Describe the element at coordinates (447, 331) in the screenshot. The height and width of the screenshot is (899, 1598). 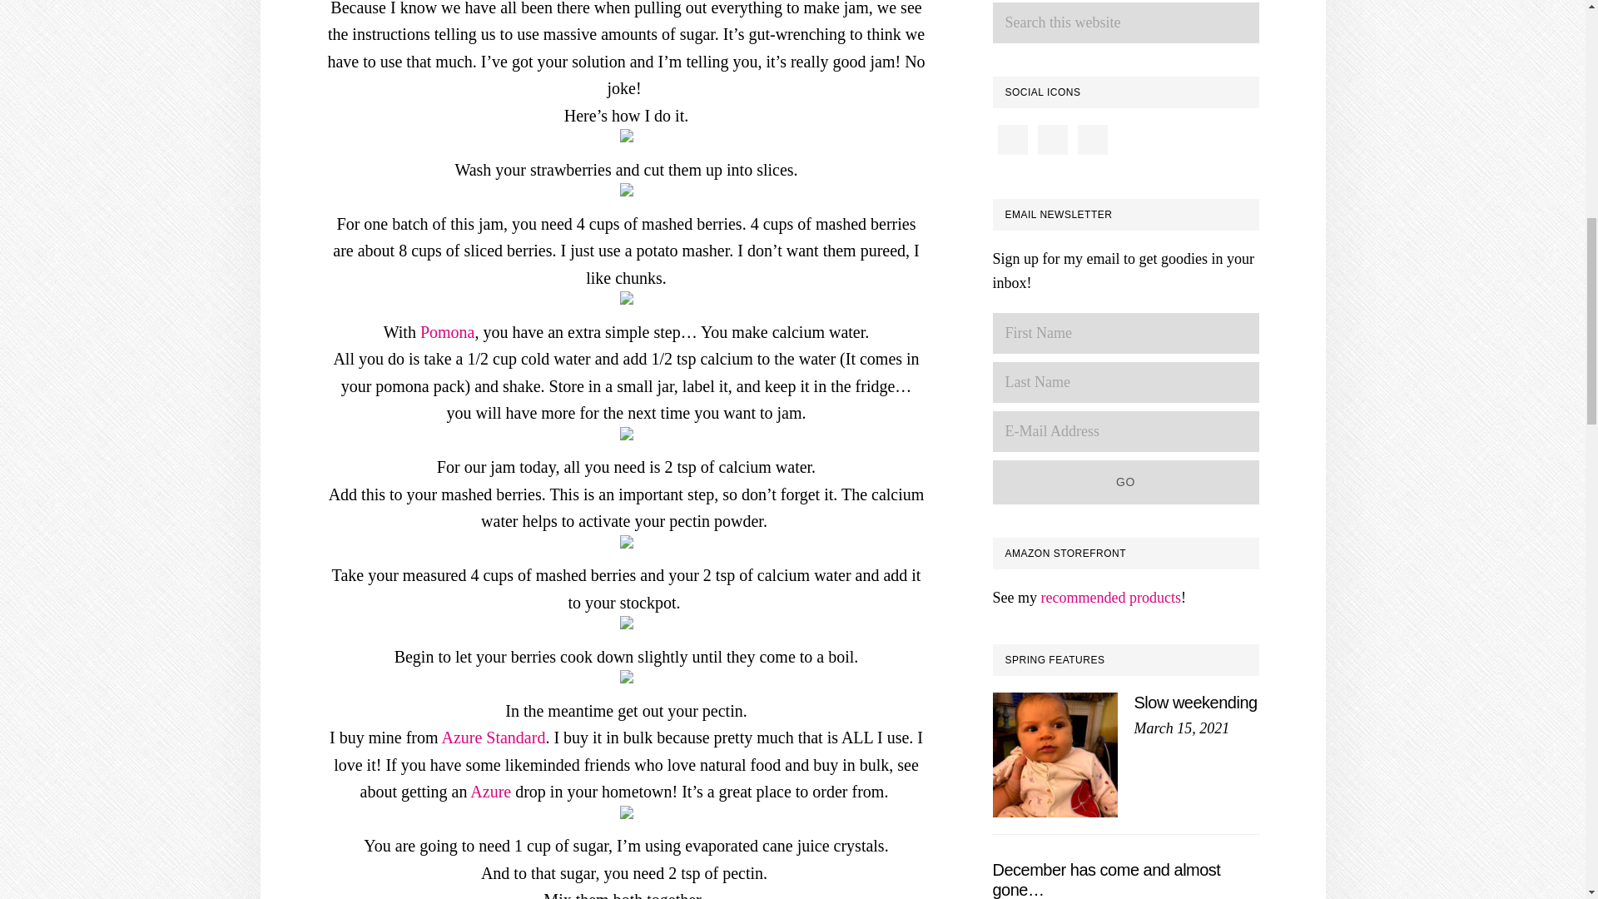
I see `Pomona` at that location.